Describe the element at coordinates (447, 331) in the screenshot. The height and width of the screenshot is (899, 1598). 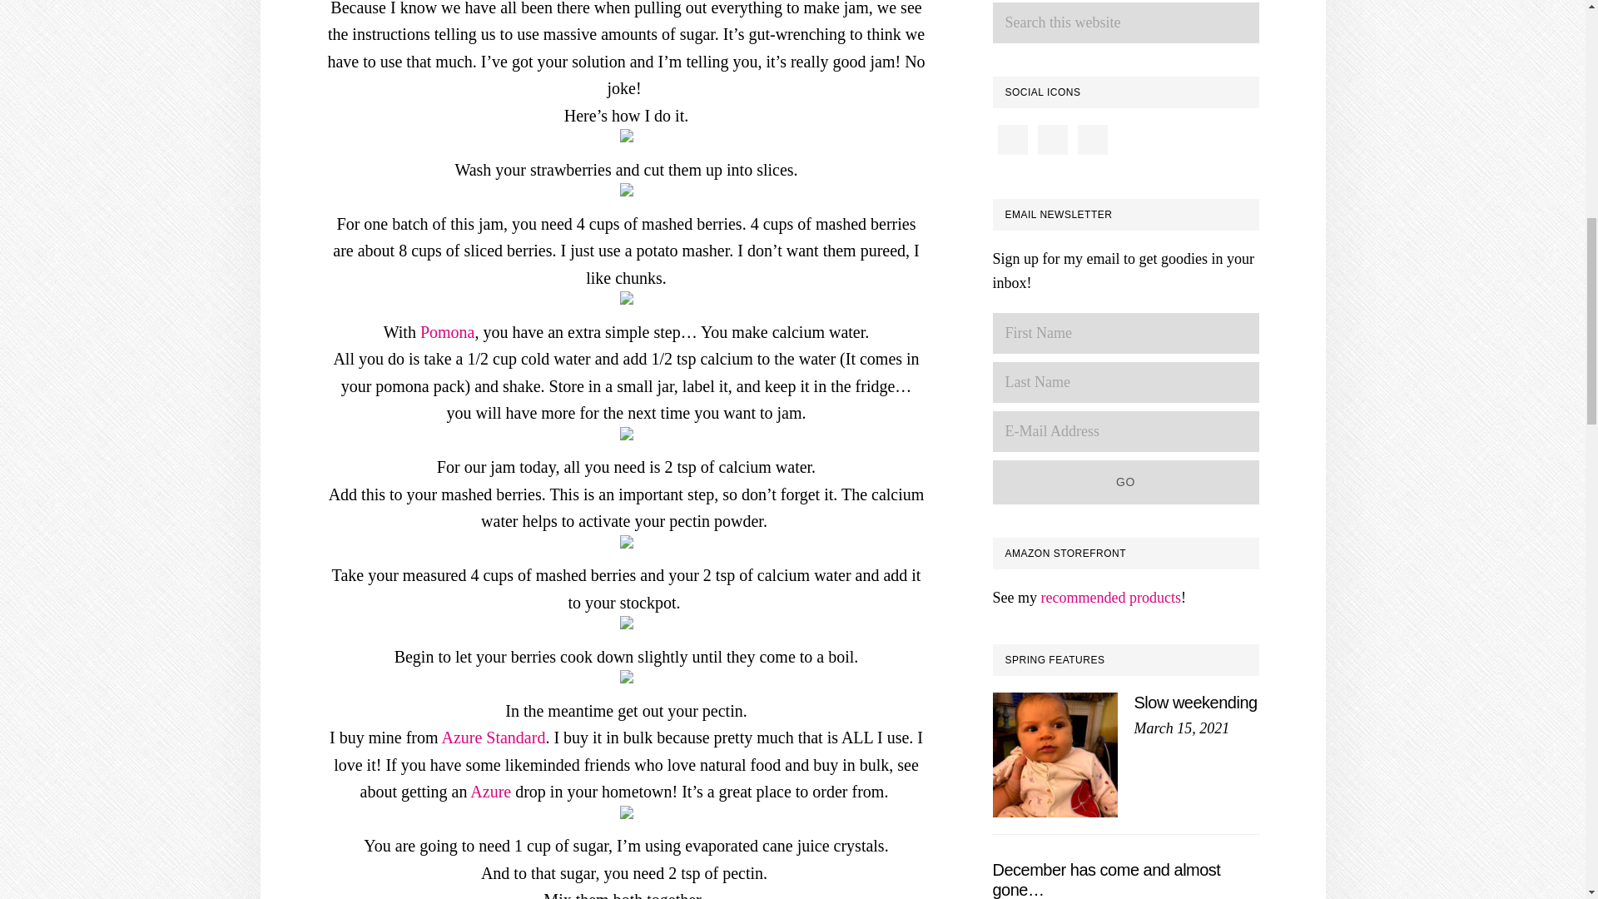
I see `Pomona` at that location.